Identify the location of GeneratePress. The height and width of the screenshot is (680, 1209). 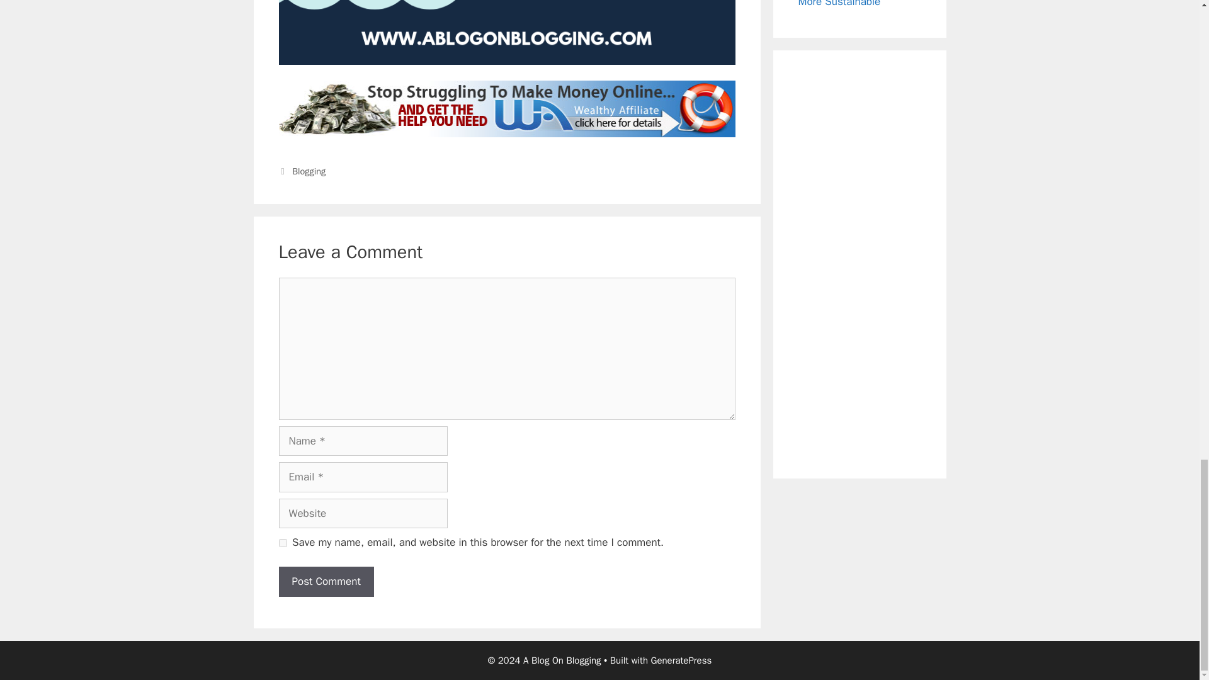
(681, 660).